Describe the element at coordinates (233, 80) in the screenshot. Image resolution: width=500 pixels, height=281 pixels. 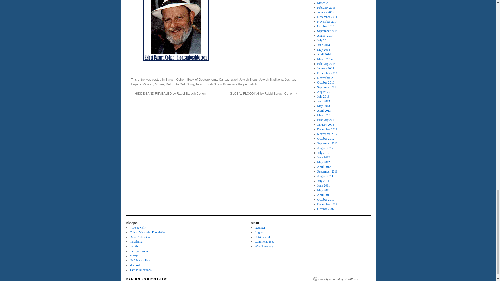
I see `Israel` at that location.